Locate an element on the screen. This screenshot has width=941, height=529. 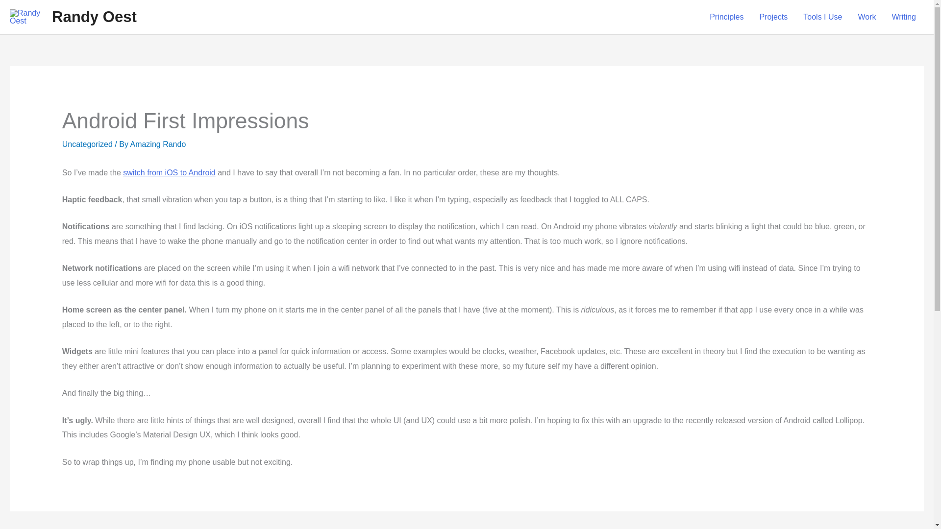
Work is located at coordinates (867, 17).